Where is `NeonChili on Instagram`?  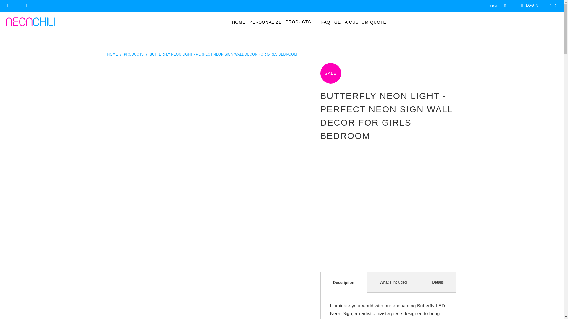 NeonChili on Instagram is located at coordinates (16, 6).